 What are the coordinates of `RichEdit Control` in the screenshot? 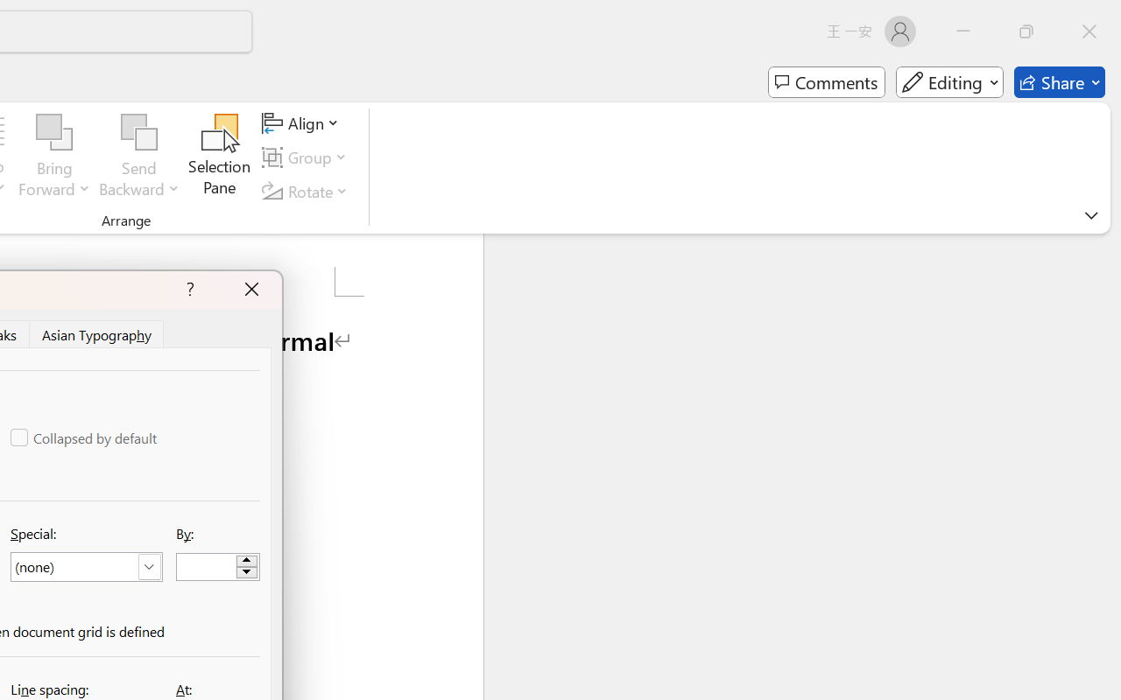 It's located at (207, 567).